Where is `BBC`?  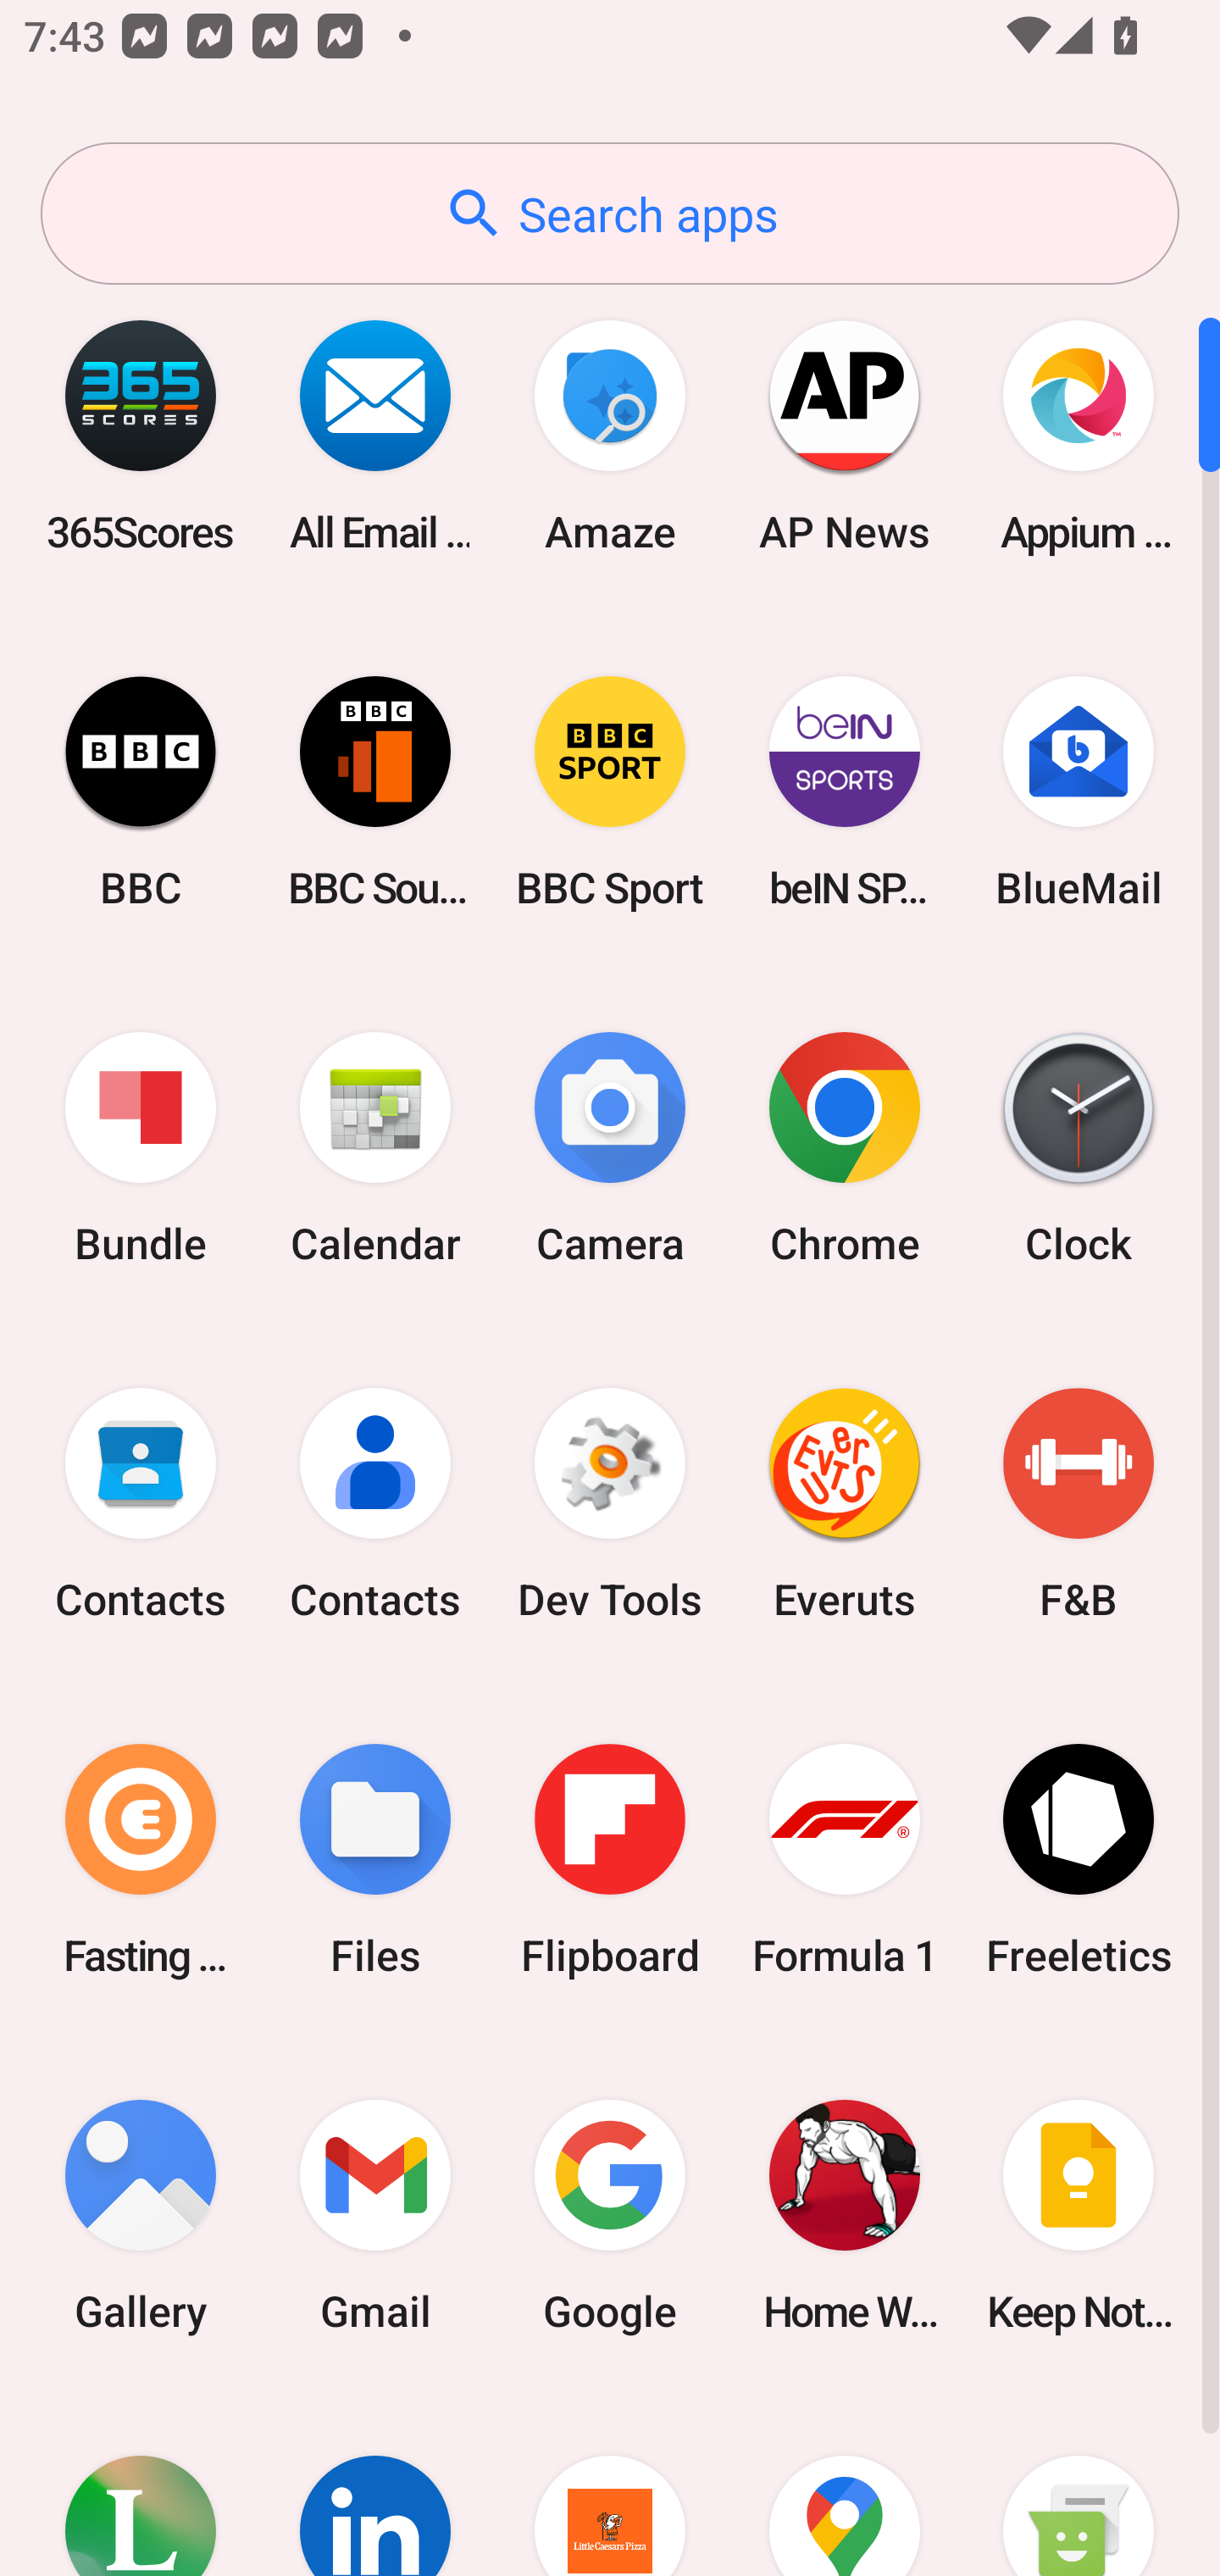 BBC is located at coordinates (141, 791).